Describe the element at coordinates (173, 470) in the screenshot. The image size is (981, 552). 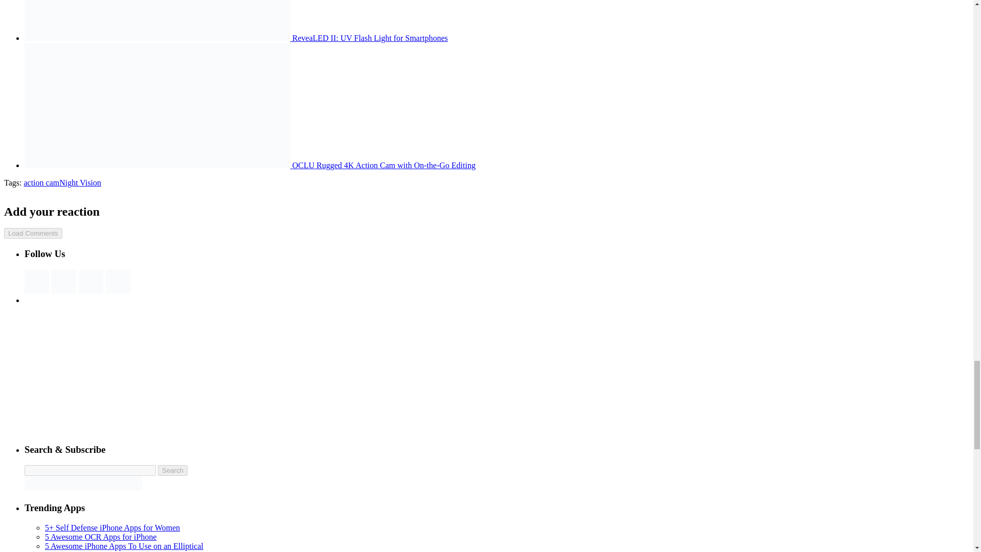
I see `Search` at that location.